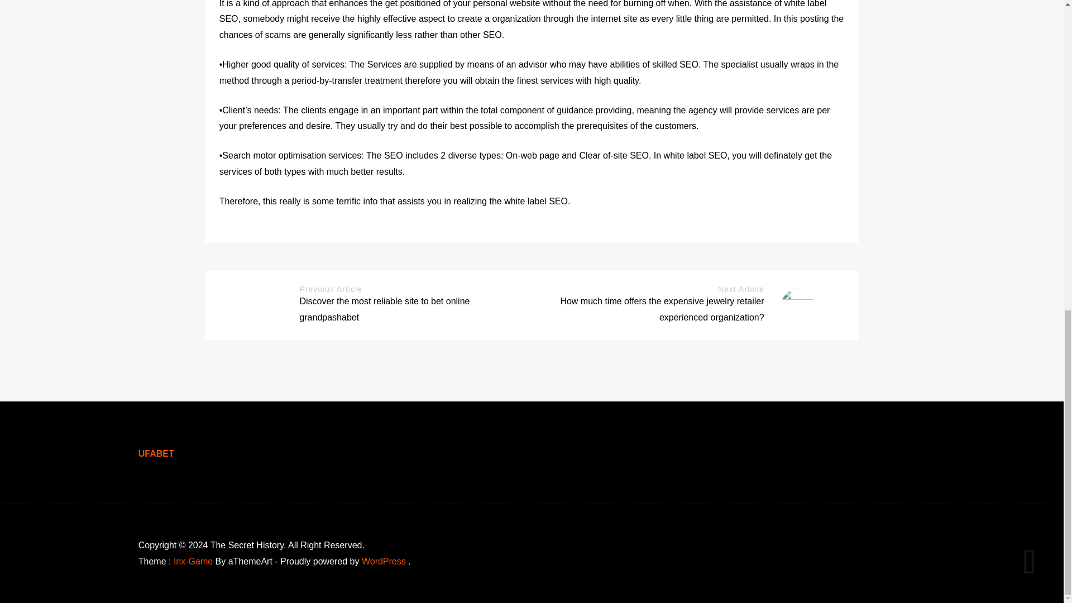  What do you see at coordinates (384, 309) in the screenshot?
I see `Discover the most reliable site to bet online grandpashabet` at bounding box center [384, 309].